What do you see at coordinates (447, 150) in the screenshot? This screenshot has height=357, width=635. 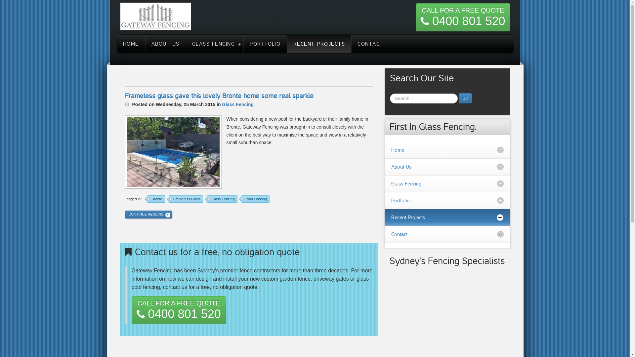 I see `Home` at bounding box center [447, 150].